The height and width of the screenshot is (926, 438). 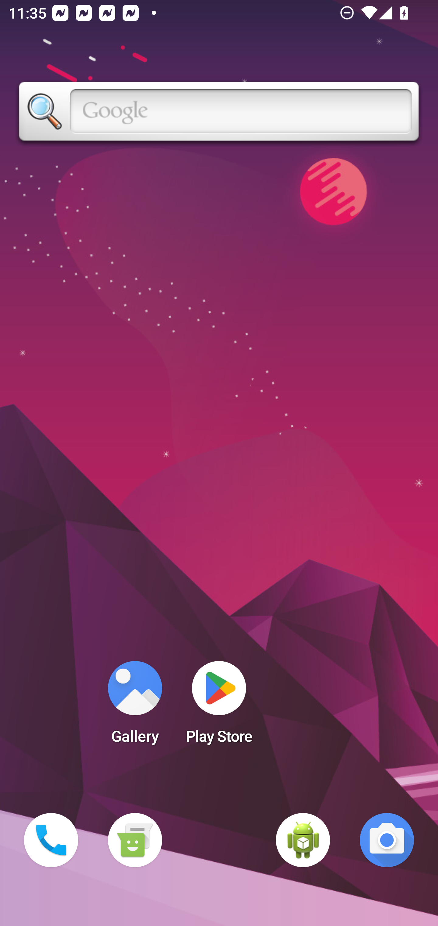 I want to click on Messaging, so click(x=135, y=840).